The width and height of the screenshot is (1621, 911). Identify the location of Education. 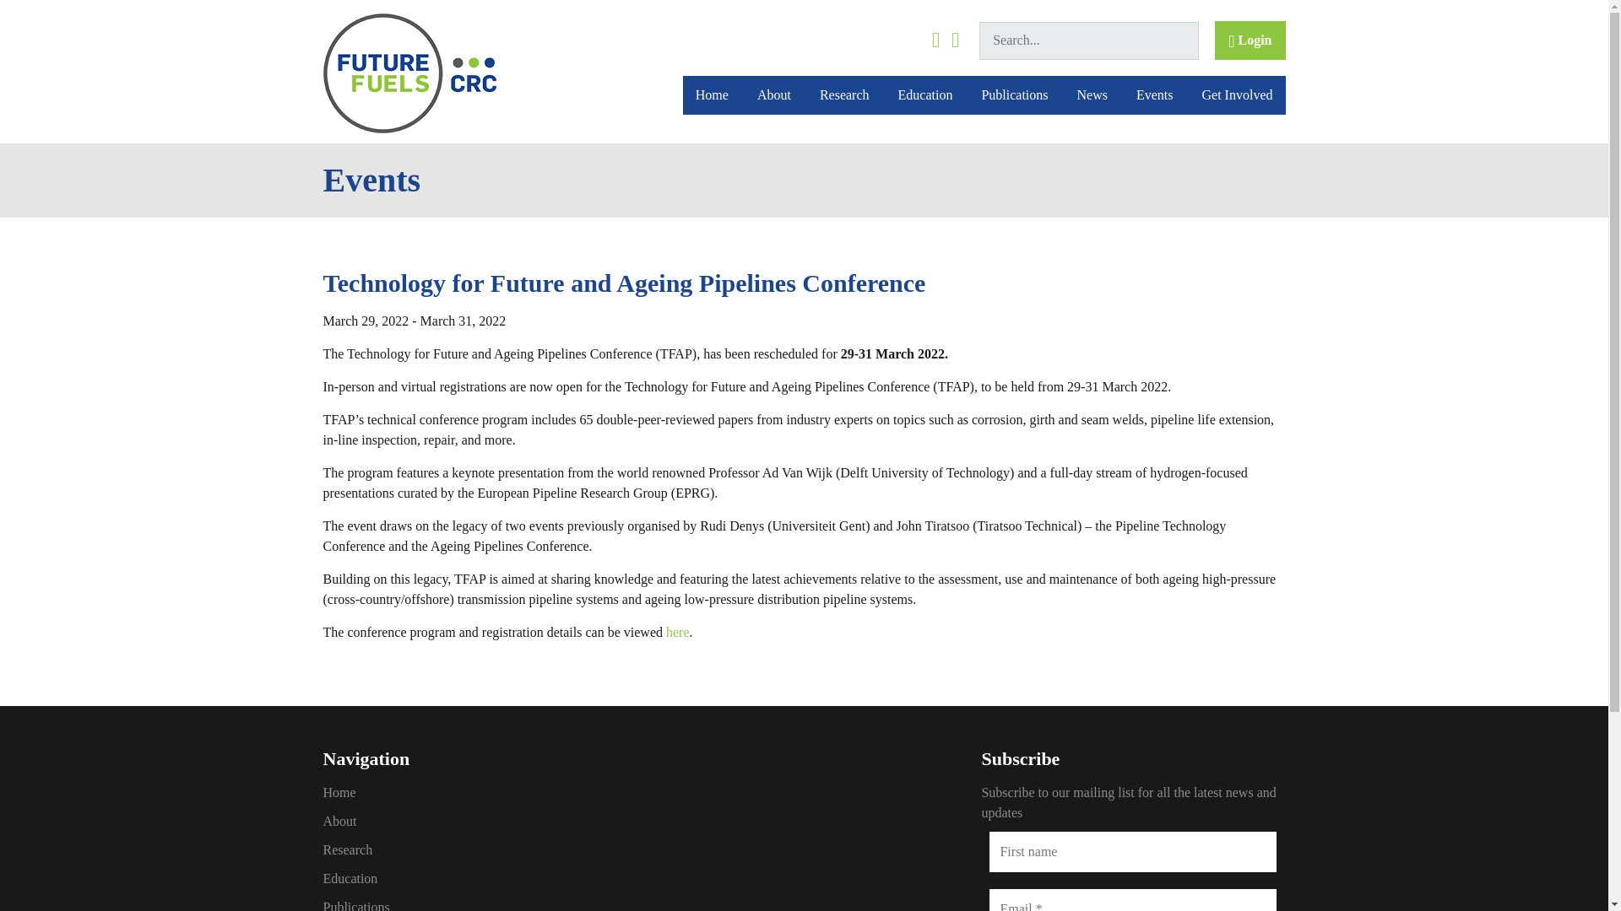
(925, 94).